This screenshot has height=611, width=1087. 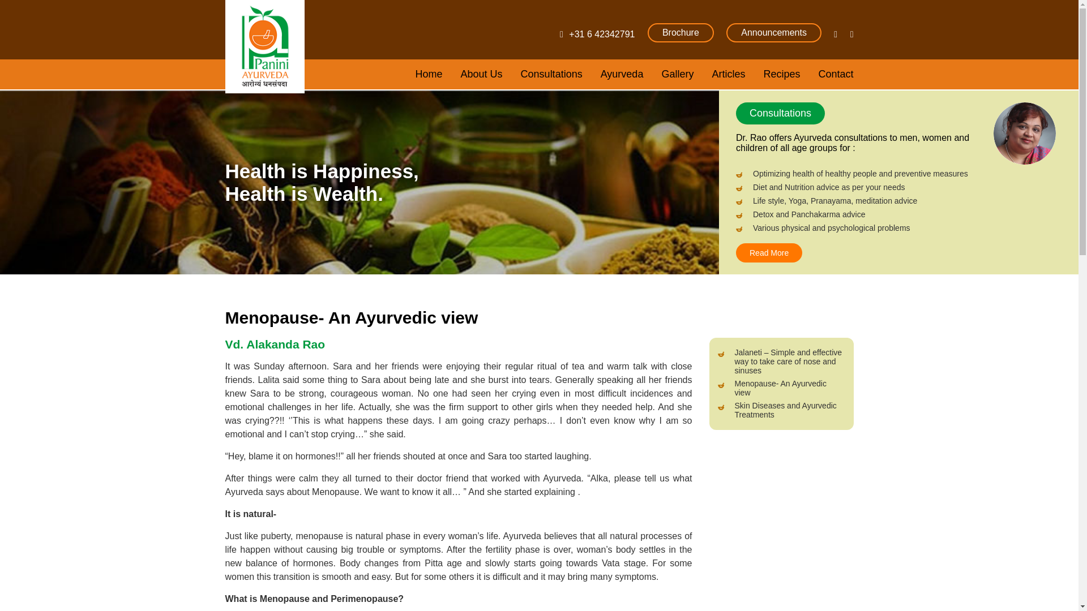 What do you see at coordinates (769, 252) in the screenshot?
I see `Read More` at bounding box center [769, 252].